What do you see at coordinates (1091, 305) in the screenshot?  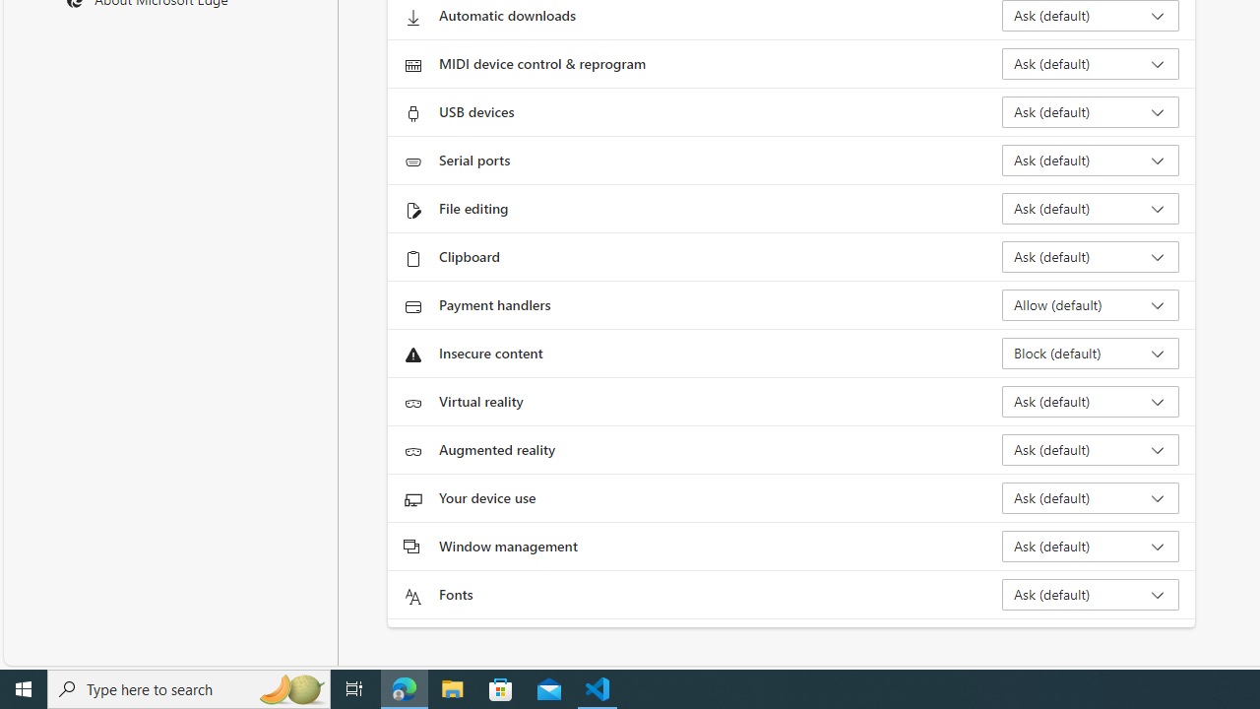 I see `Payment handlers Allow (default)` at bounding box center [1091, 305].